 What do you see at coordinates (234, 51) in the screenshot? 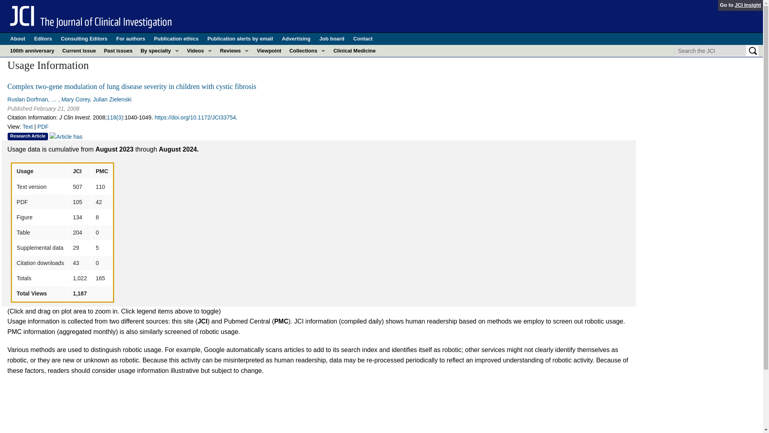
I see `Reviews` at bounding box center [234, 51].